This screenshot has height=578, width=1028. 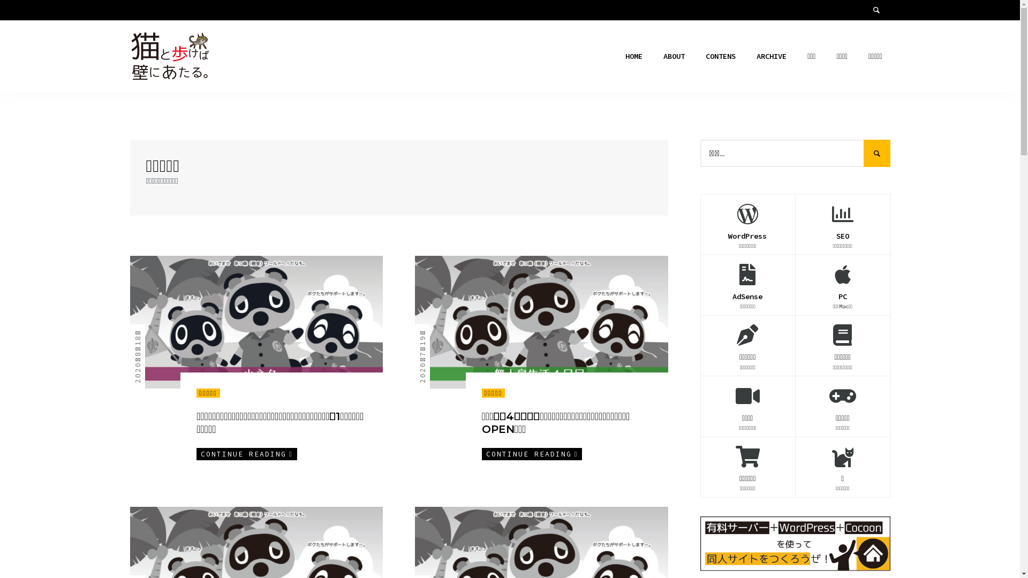 I want to click on CONTINUE READING, so click(x=532, y=454).